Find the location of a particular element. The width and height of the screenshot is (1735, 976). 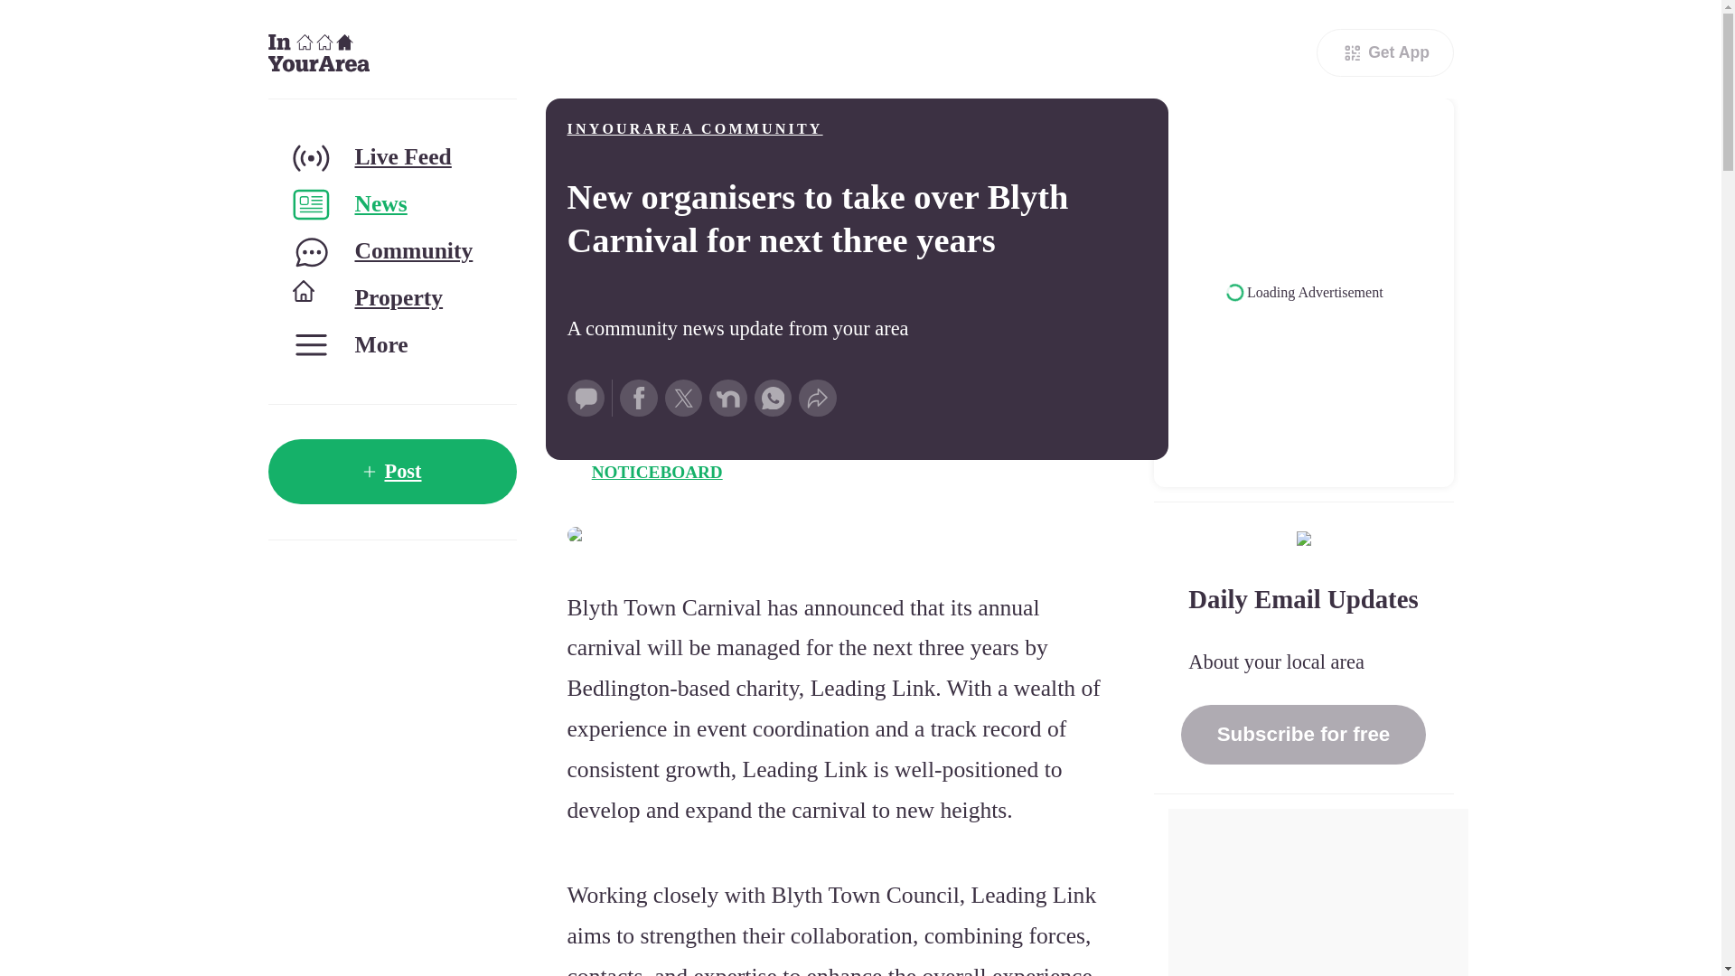

Property is located at coordinates (390, 298).